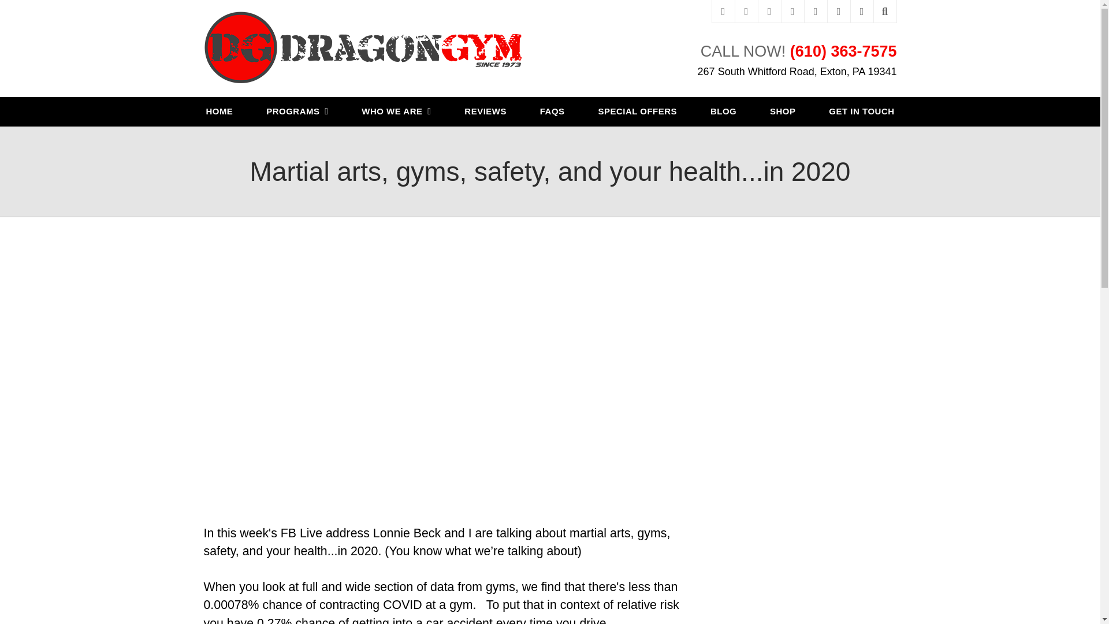 Image resolution: width=1109 pixels, height=624 pixels. What do you see at coordinates (219, 112) in the screenshot?
I see `HOME` at bounding box center [219, 112].